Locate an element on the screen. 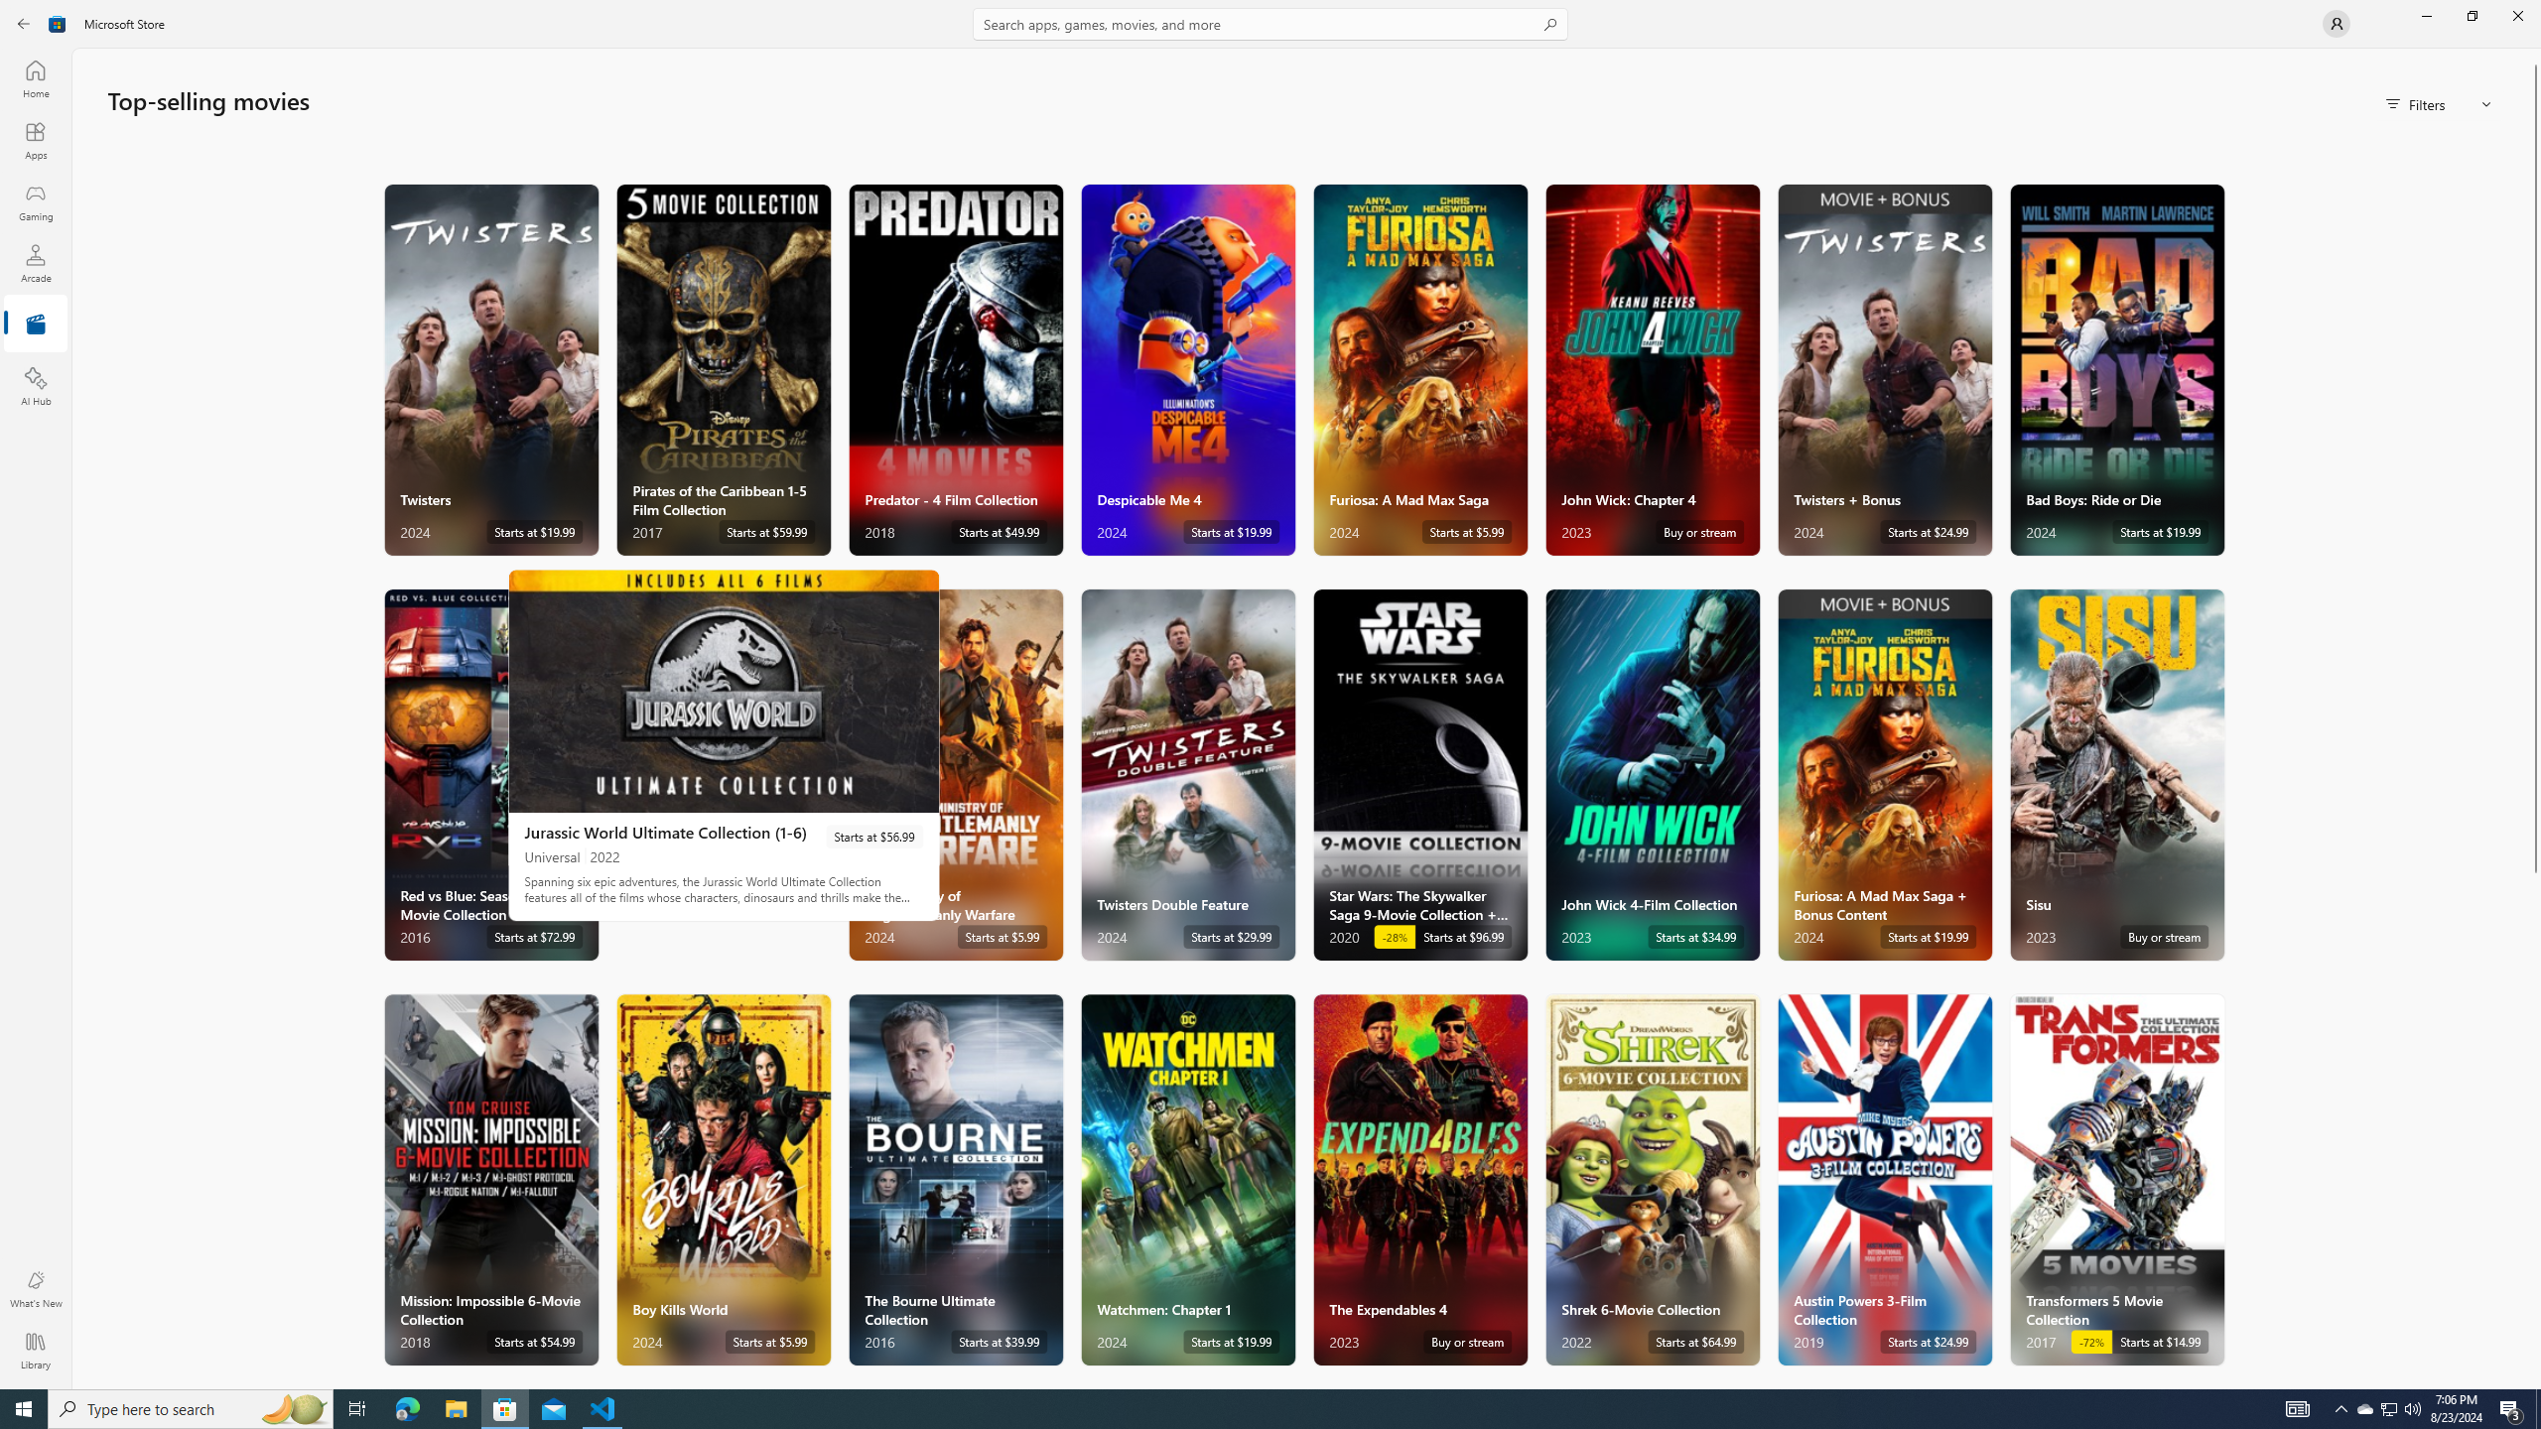  Filters is located at coordinates (2440, 103).